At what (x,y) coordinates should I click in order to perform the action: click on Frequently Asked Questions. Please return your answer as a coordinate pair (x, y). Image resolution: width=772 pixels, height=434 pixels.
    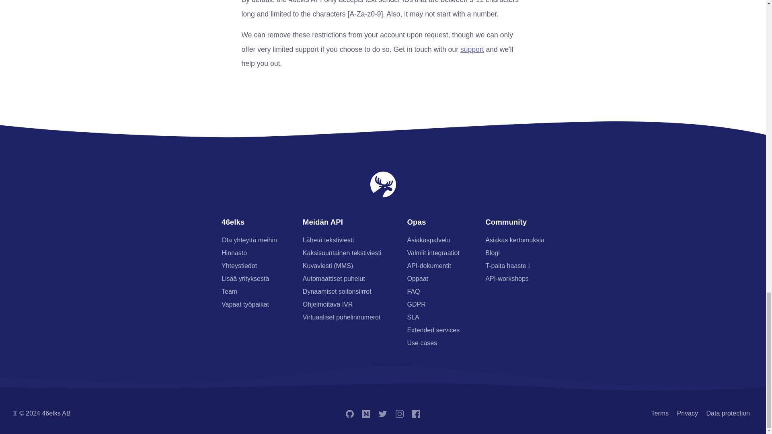
    Looking at the image, I should click on (413, 292).